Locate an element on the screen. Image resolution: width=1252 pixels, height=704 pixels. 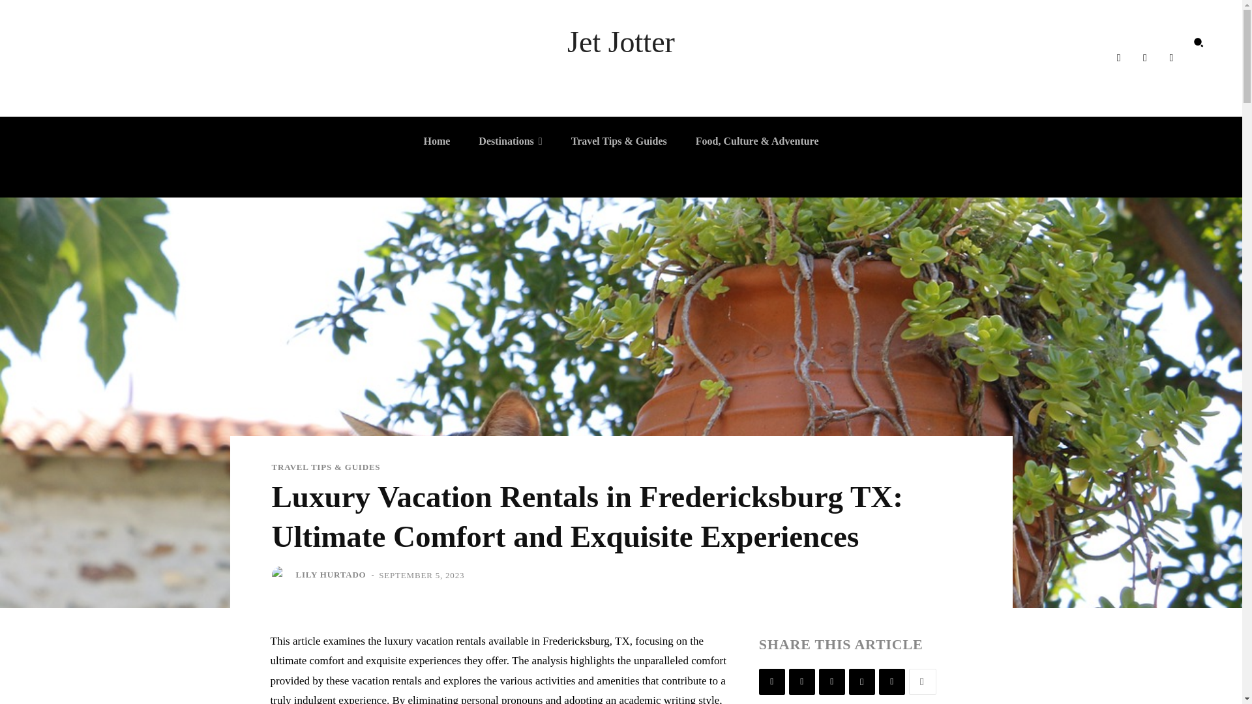
Twitter is located at coordinates (1171, 57).